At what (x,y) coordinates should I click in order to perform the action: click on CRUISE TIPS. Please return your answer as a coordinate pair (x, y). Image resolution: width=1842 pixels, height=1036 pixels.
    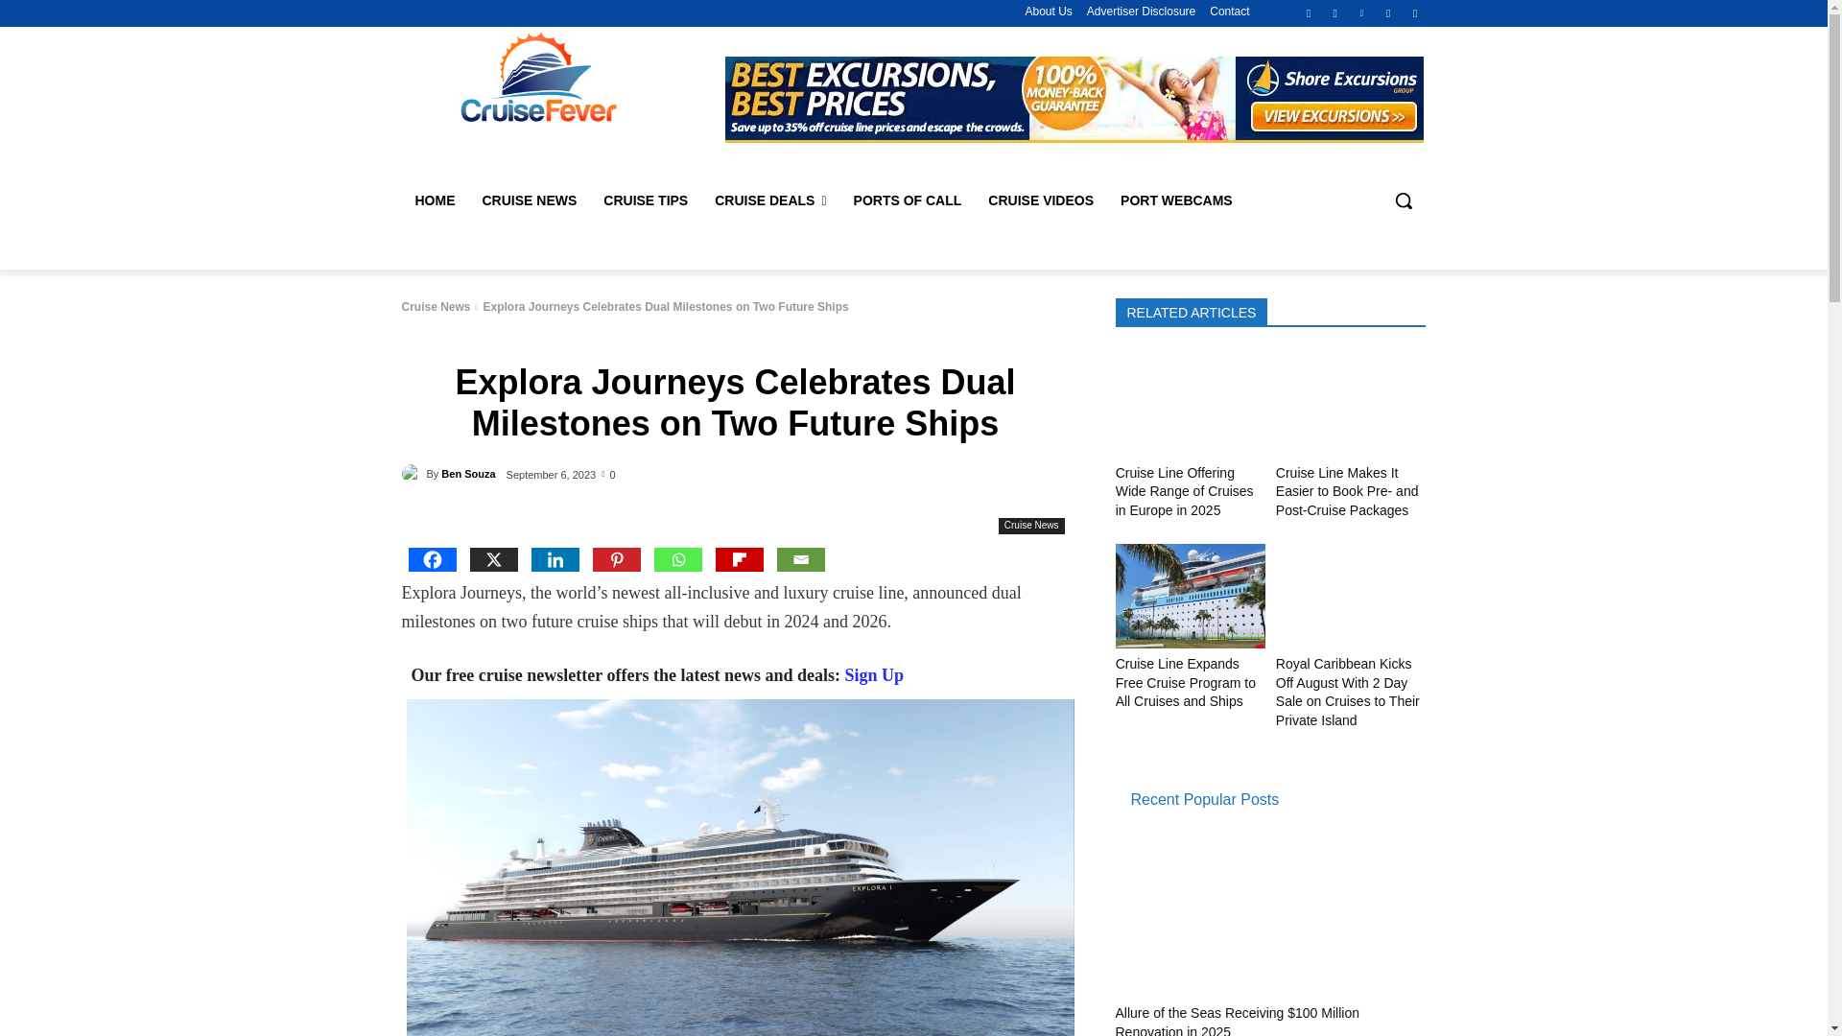
    Looking at the image, I should click on (645, 200).